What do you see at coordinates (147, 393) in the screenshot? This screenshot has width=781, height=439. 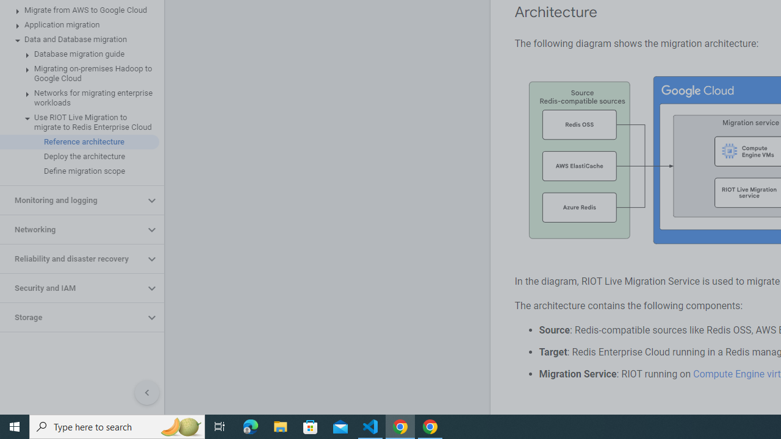 I see `Hide side navigation` at bounding box center [147, 393].